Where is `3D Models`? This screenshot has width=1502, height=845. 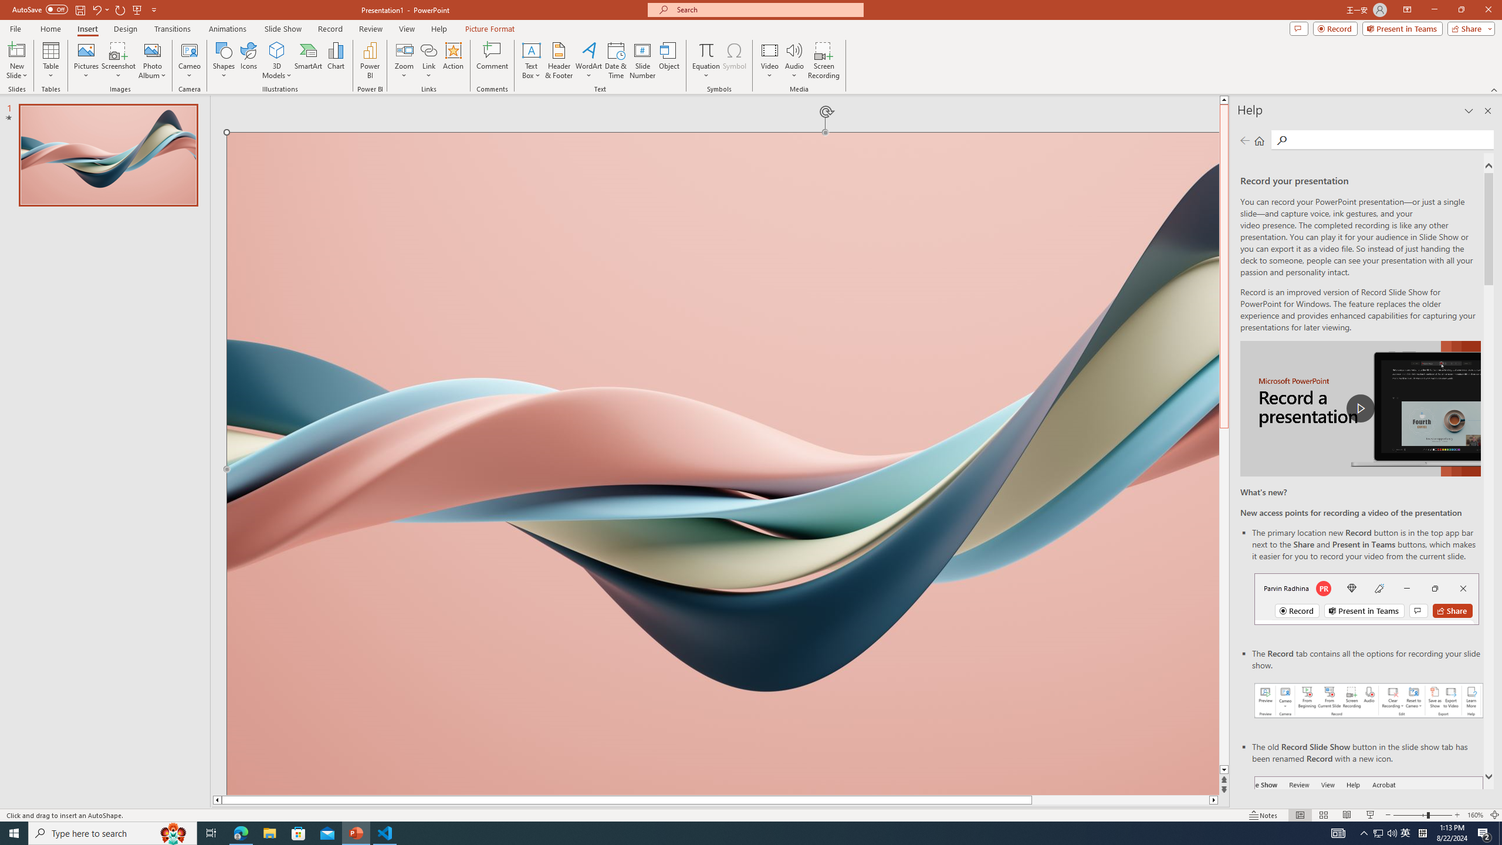
3D Models is located at coordinates (277, 60).